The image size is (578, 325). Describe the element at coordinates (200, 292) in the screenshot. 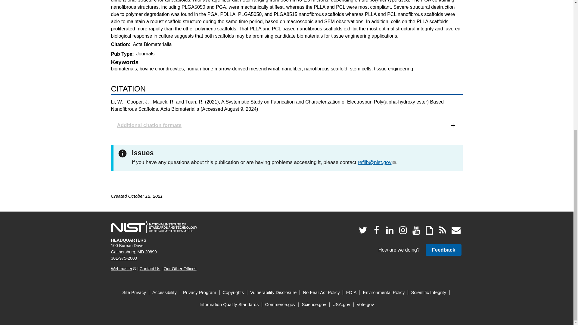

I see `Privacy Program` at that location.